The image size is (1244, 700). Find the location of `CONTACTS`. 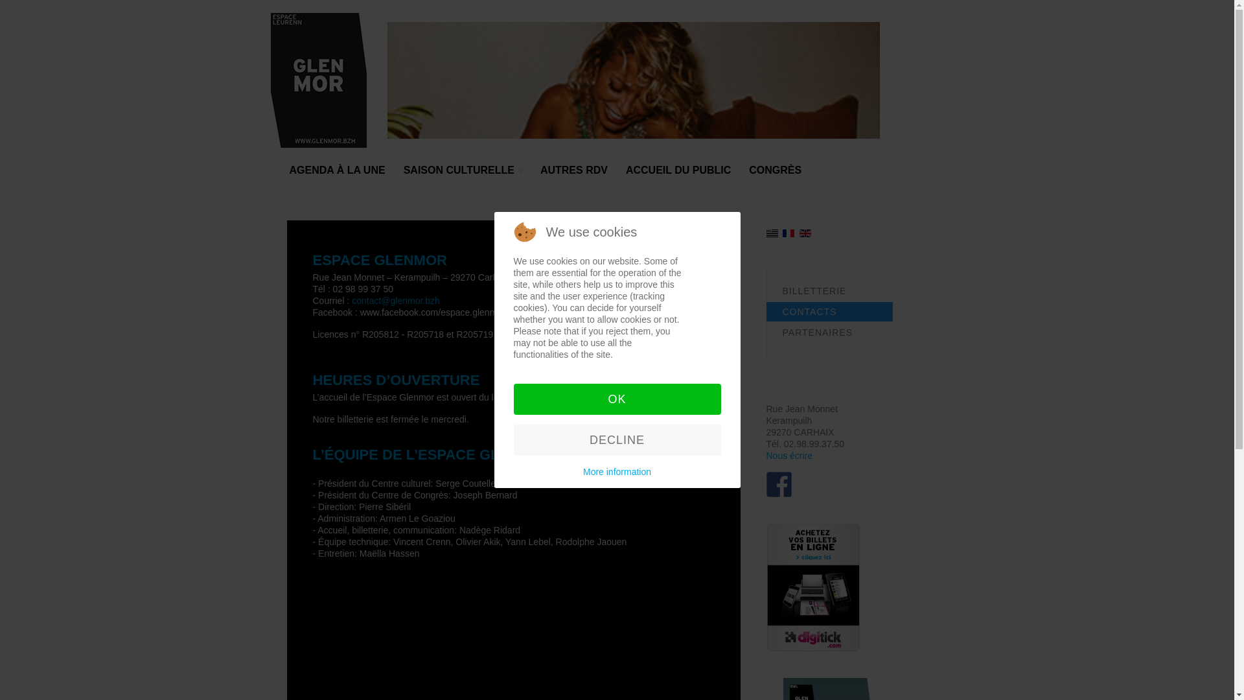

CONTACTS is located at coordinates (829, 312).